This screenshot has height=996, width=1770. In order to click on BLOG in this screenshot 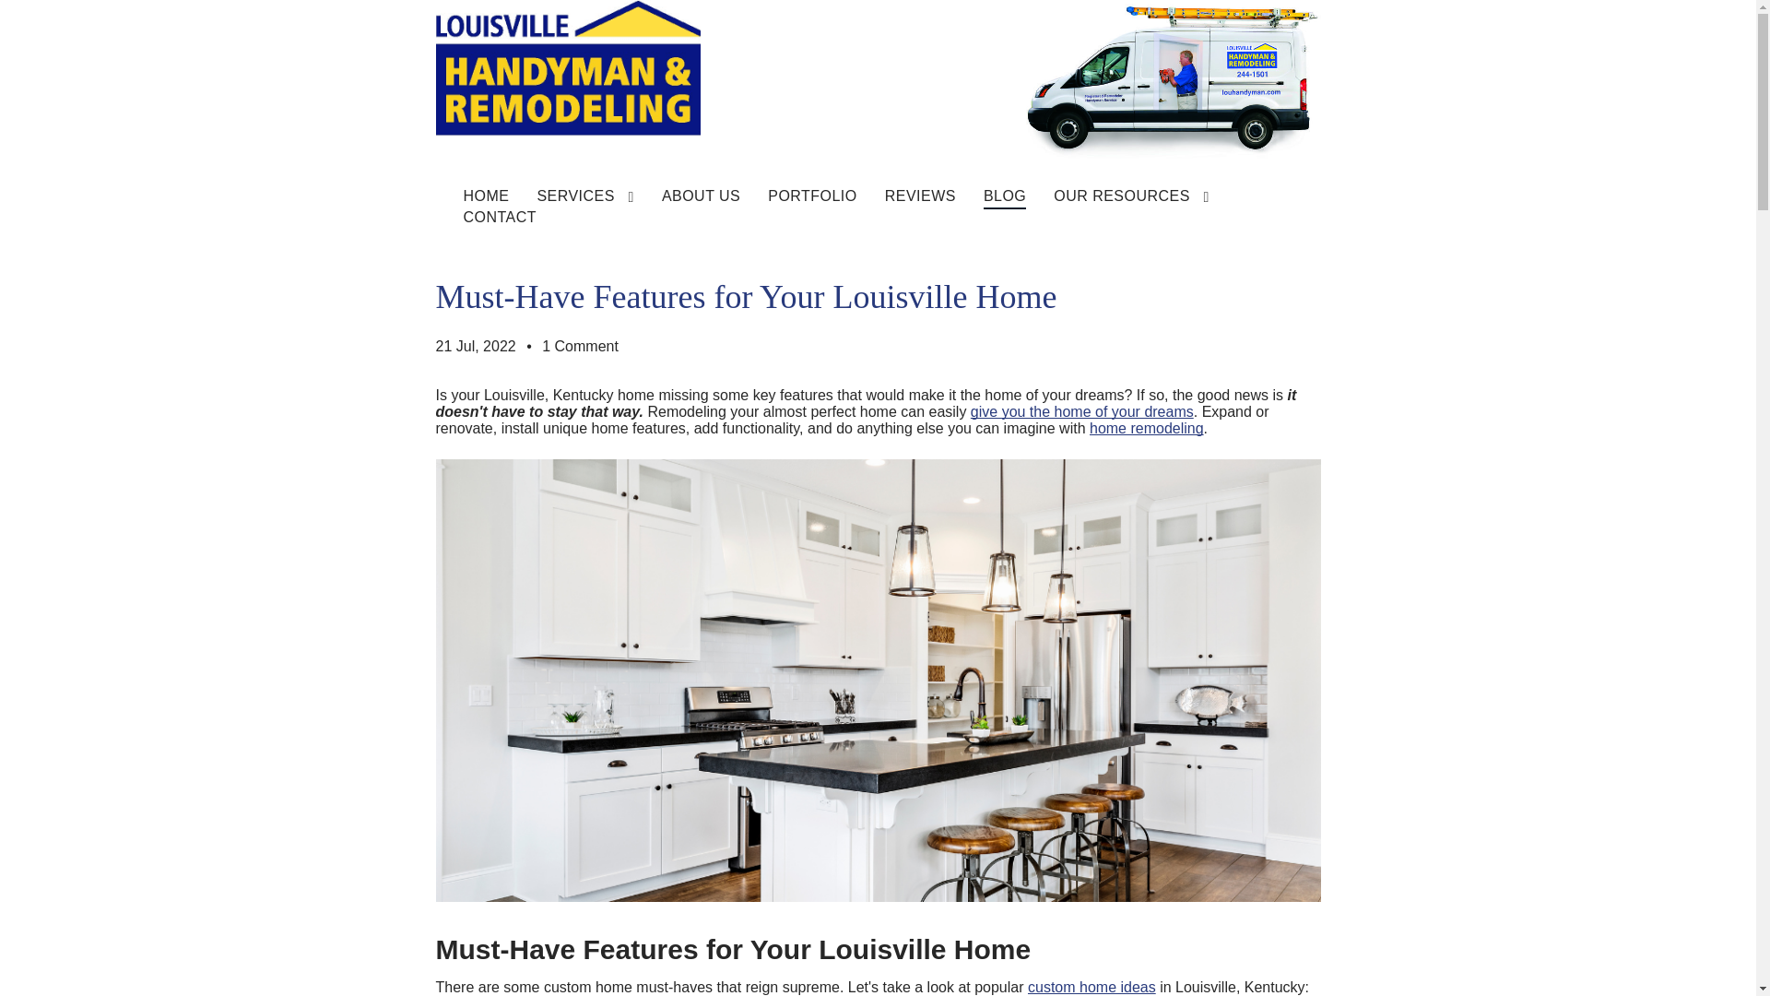, I will do `click(1005, 196)`.